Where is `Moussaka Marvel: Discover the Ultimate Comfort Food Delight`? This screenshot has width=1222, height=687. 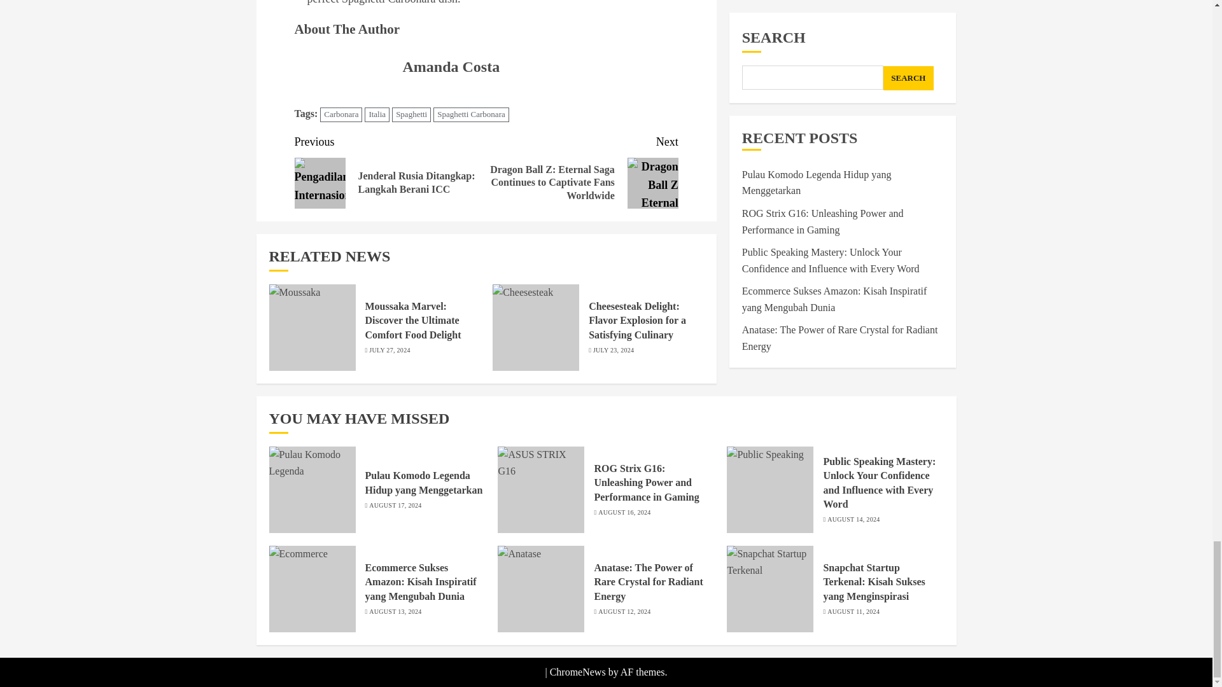
Moussaka Marvel: Discover the Ultimate Comfort Food Delight is located at coordinates (414, 321).